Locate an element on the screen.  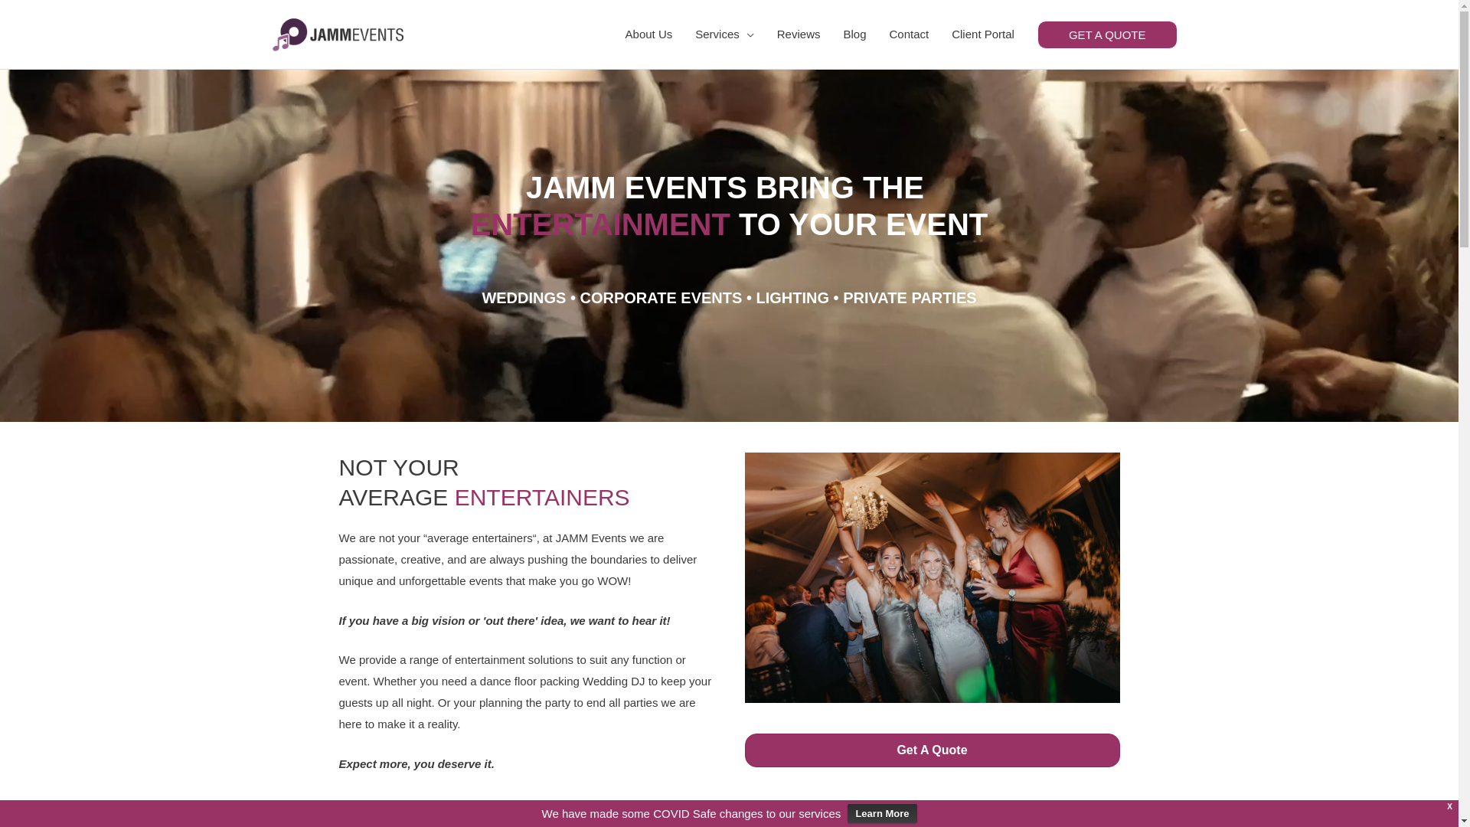
Blog is located at coordinates (854, 34).